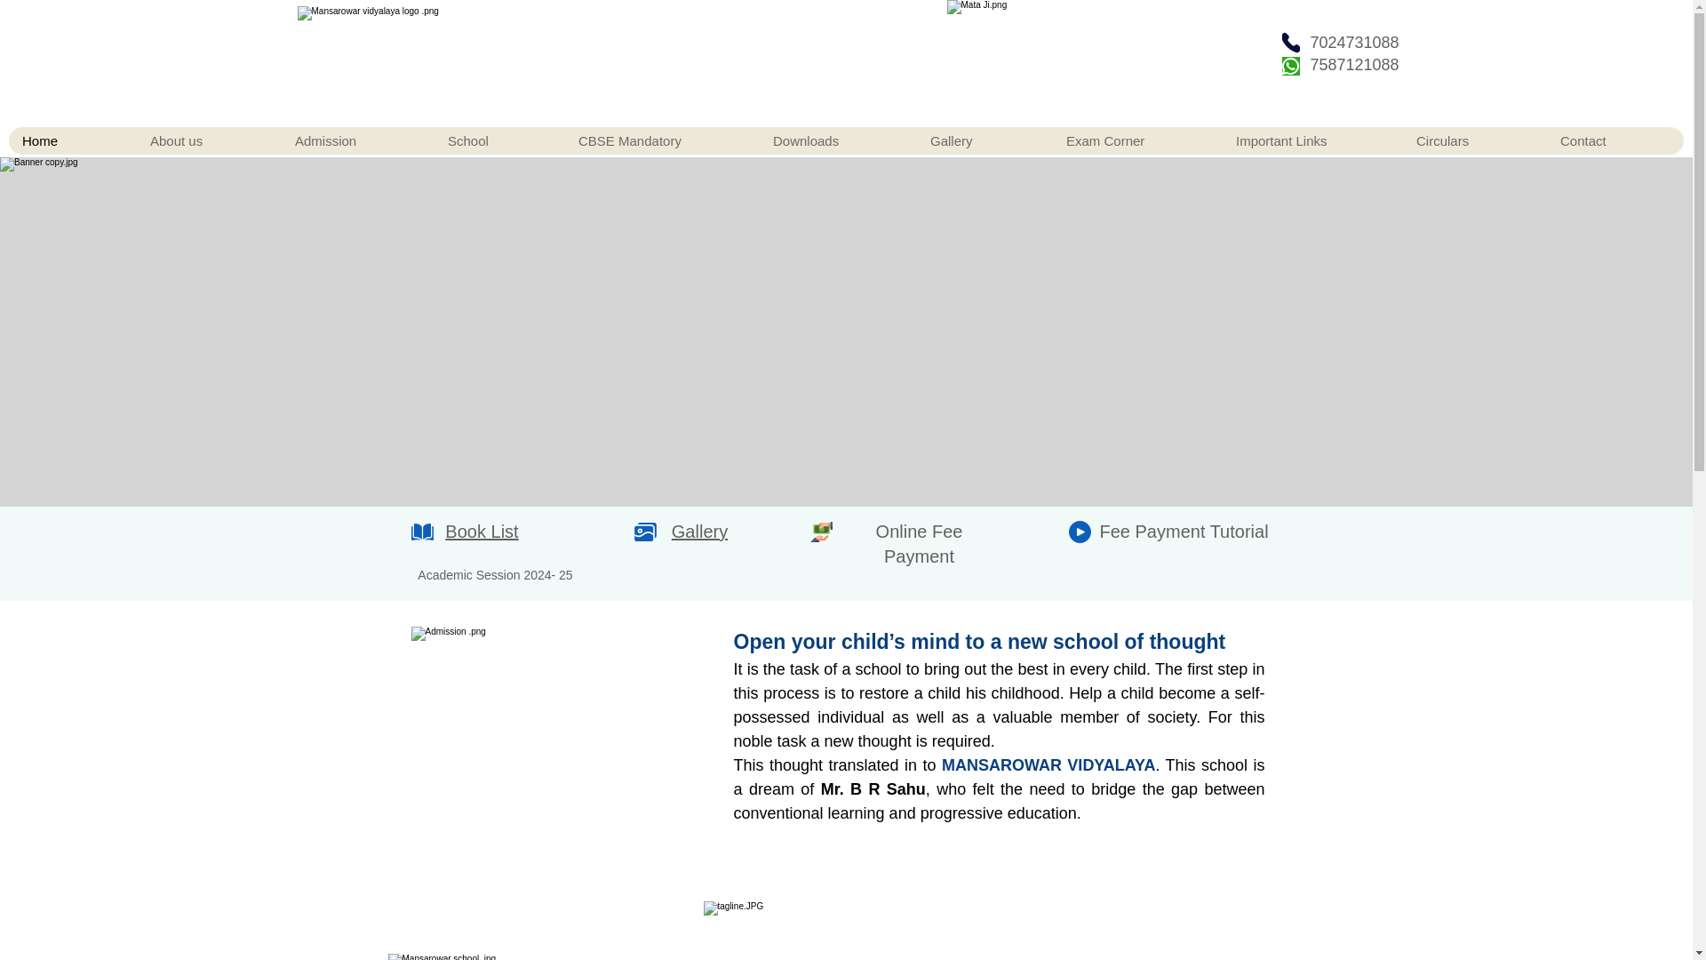 This screenshot has height=960, width=1706. What do you see at coordinates (1614, 140) in the screenshot?
I see `Contact` at bounding box center [1614, 140].